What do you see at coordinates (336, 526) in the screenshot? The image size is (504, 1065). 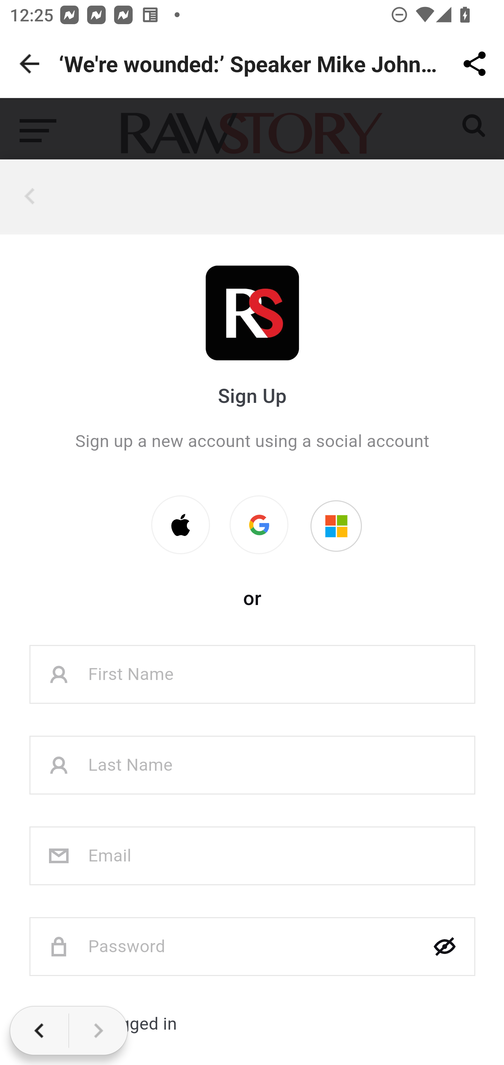 I see `Sign in with Microsoft` at bounding box center [336, 526].